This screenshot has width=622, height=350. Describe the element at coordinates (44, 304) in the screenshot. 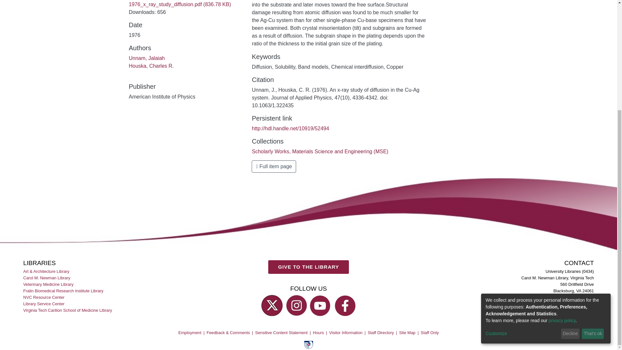

I see `Library Service Center` at that location.